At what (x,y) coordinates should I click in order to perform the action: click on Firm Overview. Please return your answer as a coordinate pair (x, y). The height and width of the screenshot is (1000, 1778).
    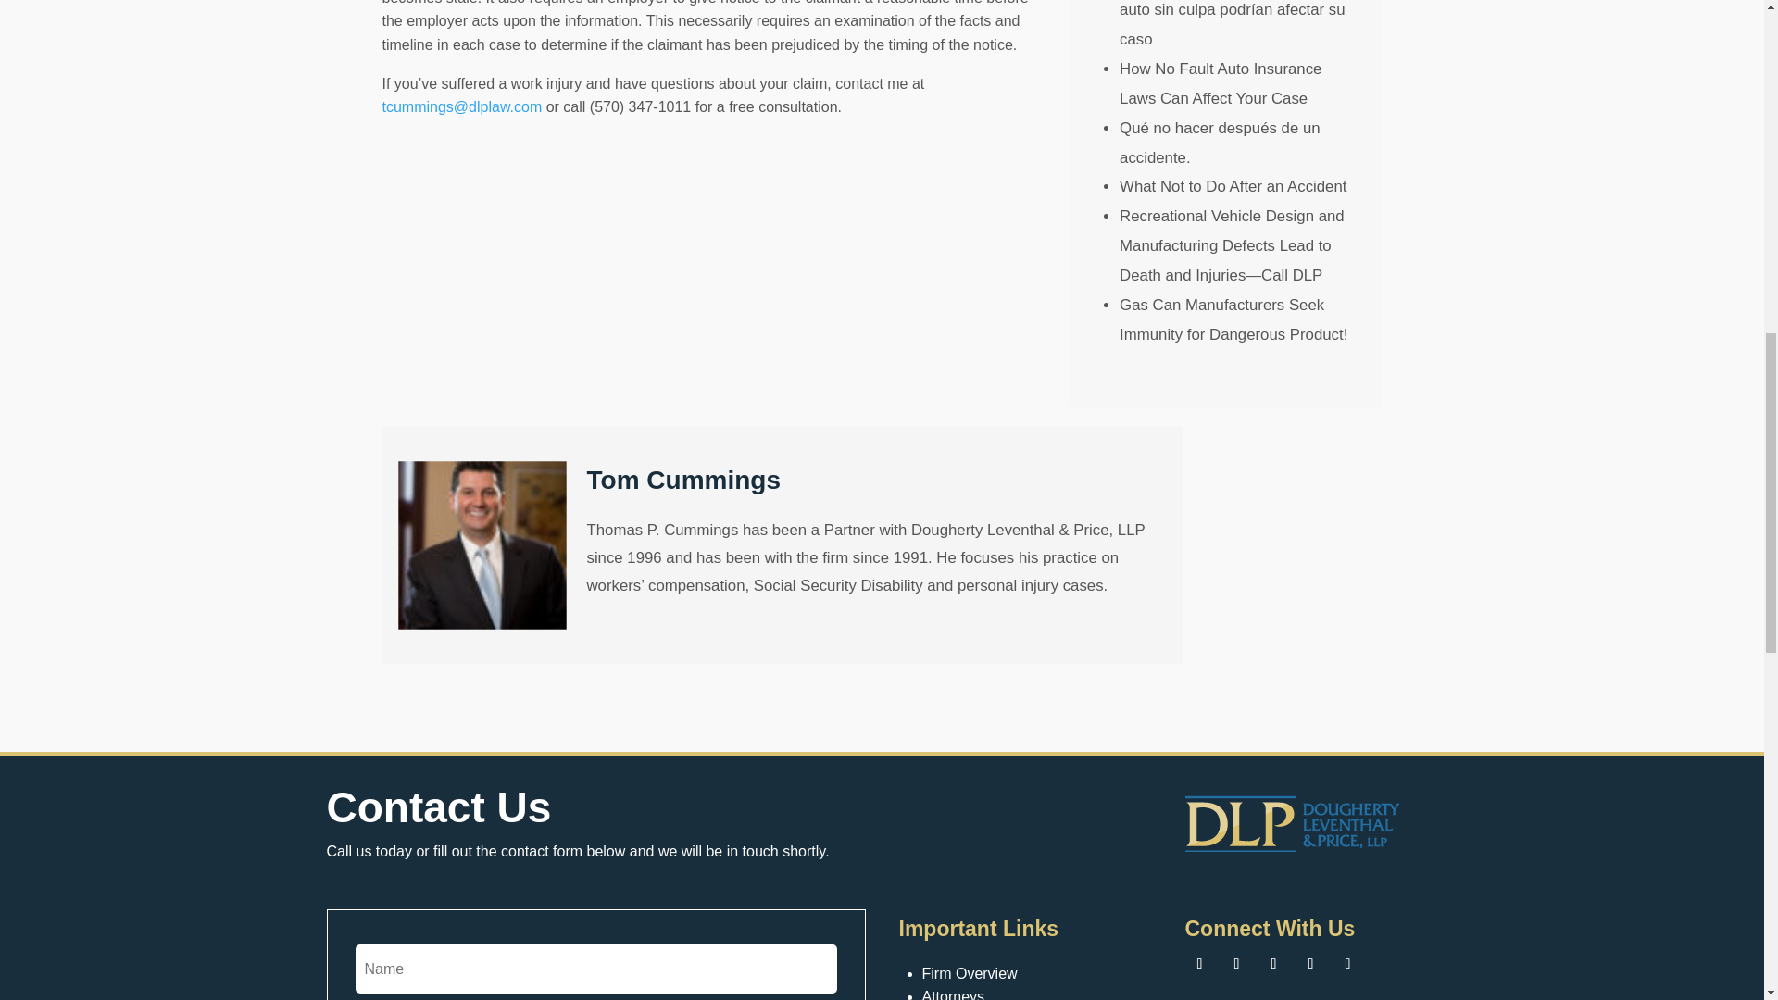
    Looking at the image, I should click on (970, 978).